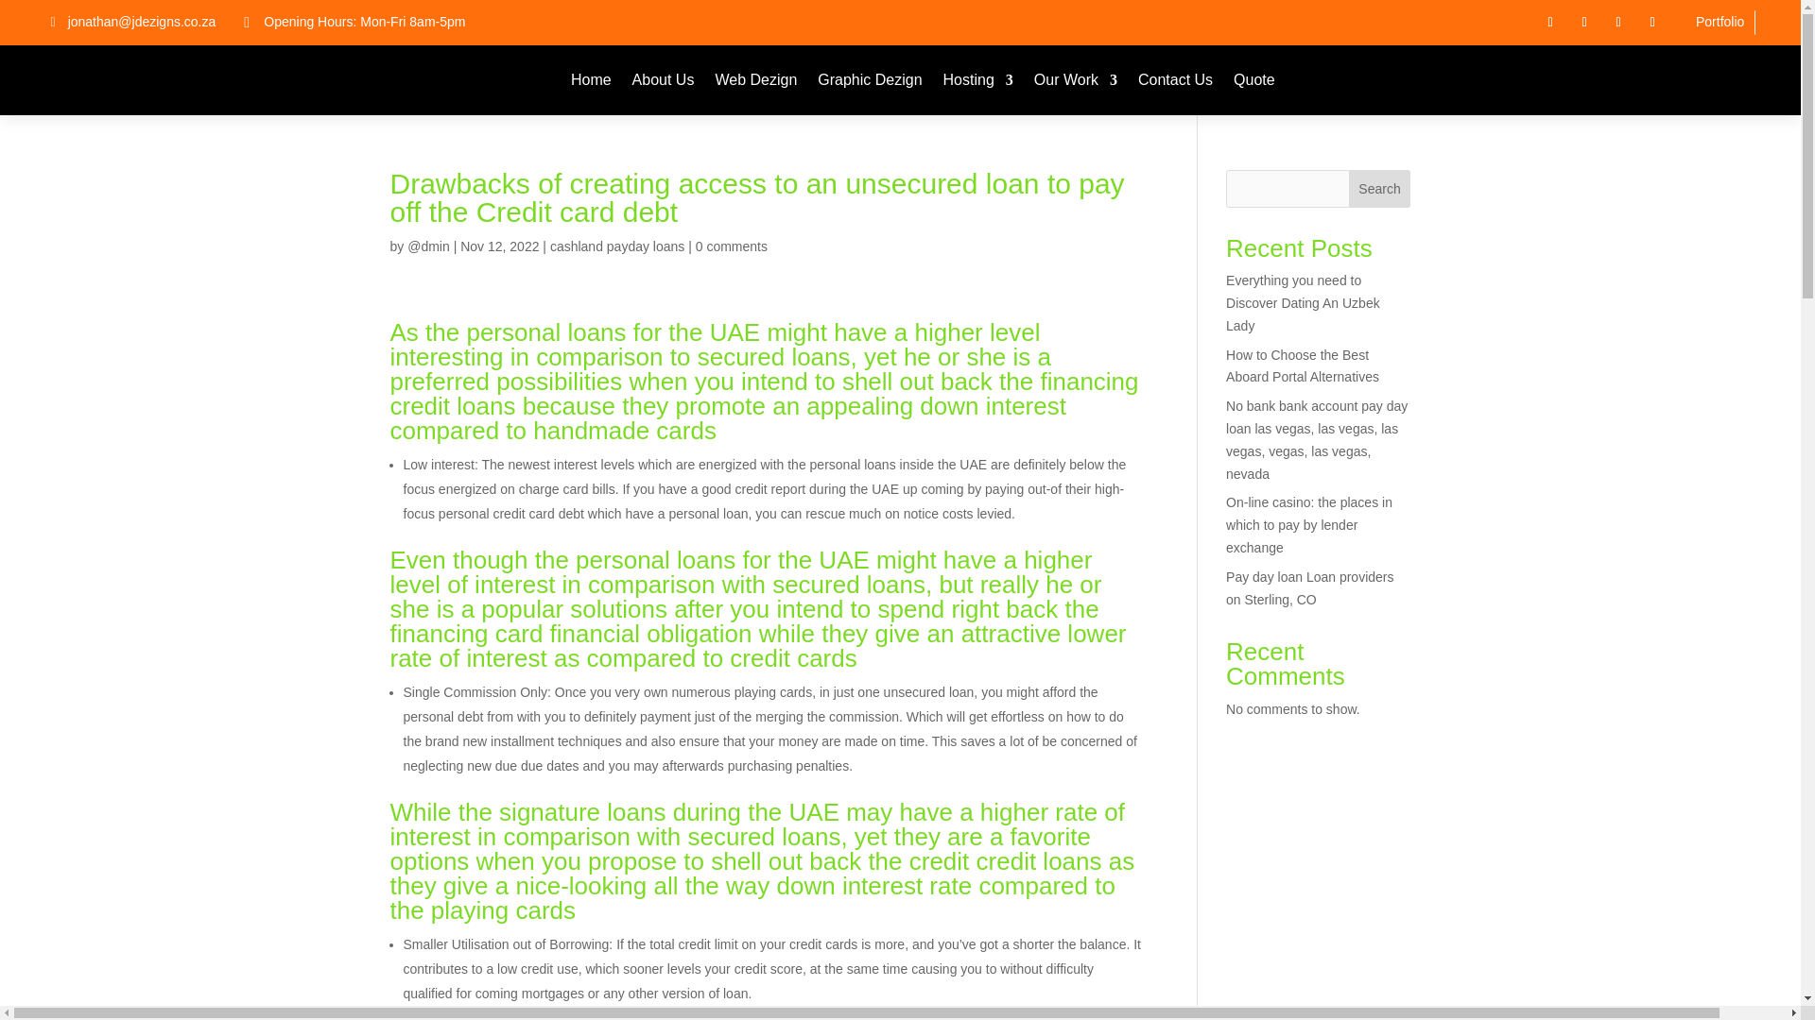  I want to click on Portfolio, so click(1719, 22).